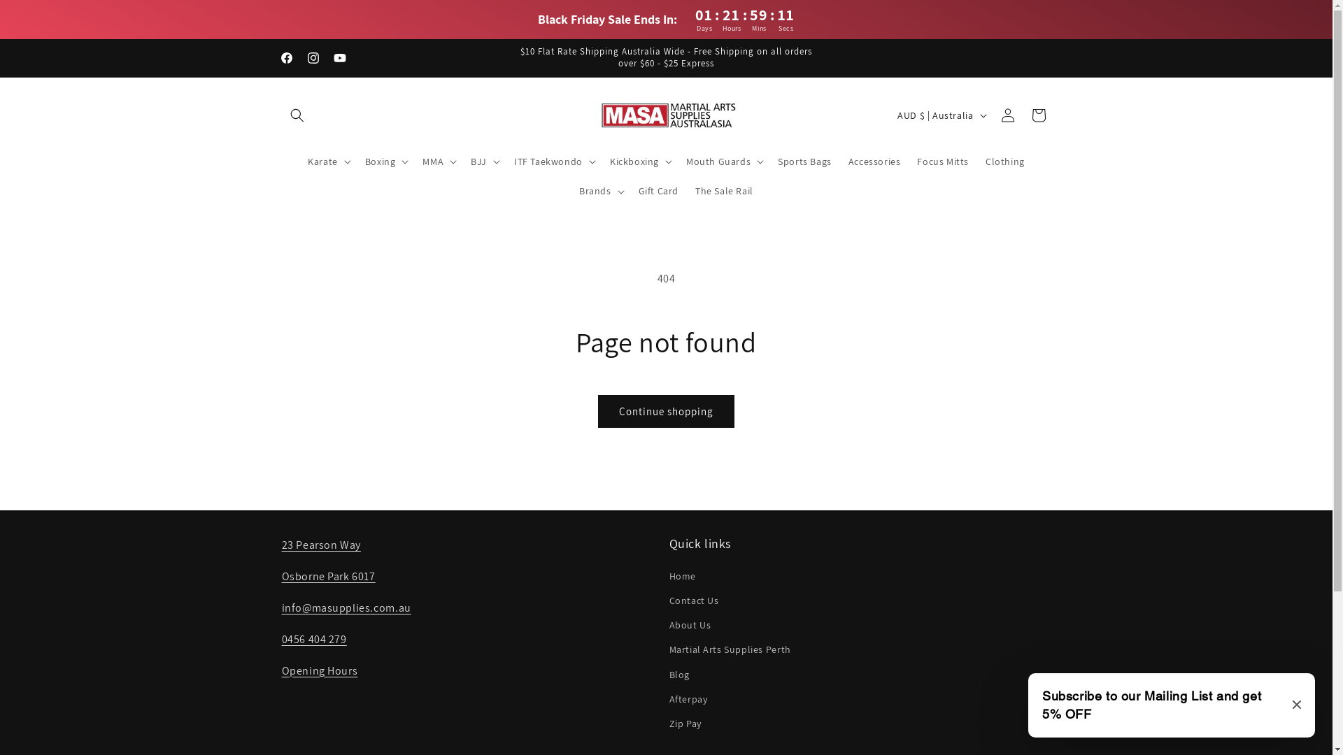 This screenshot has width=1343, height=755. What do you see at coordinates (659, 191) in the screenshot?
I see `Gift Card` at bounding box center [659, 191].